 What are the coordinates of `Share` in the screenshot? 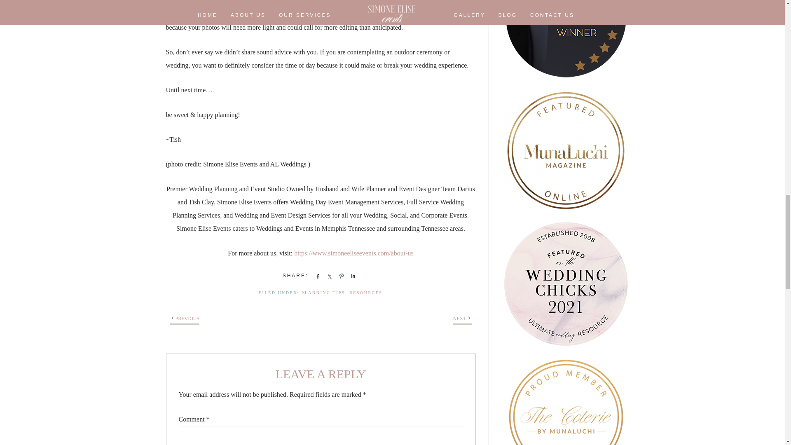 It's located at (316, 276).